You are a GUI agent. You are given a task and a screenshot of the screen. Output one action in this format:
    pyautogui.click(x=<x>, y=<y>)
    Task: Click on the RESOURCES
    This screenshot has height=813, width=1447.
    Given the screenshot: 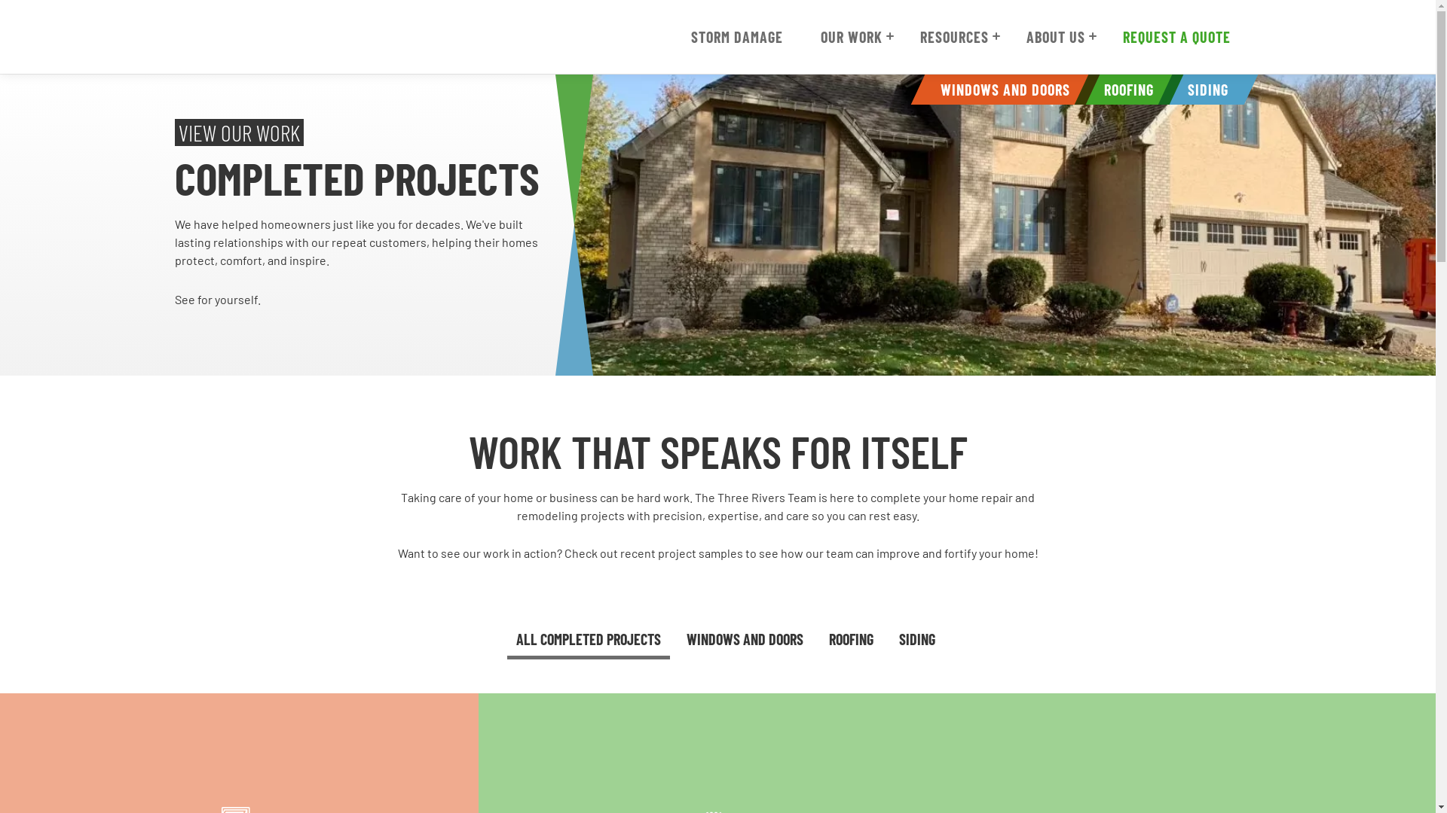 What is the action you would take?
    pyautogui.click(x=954, y=37)
    